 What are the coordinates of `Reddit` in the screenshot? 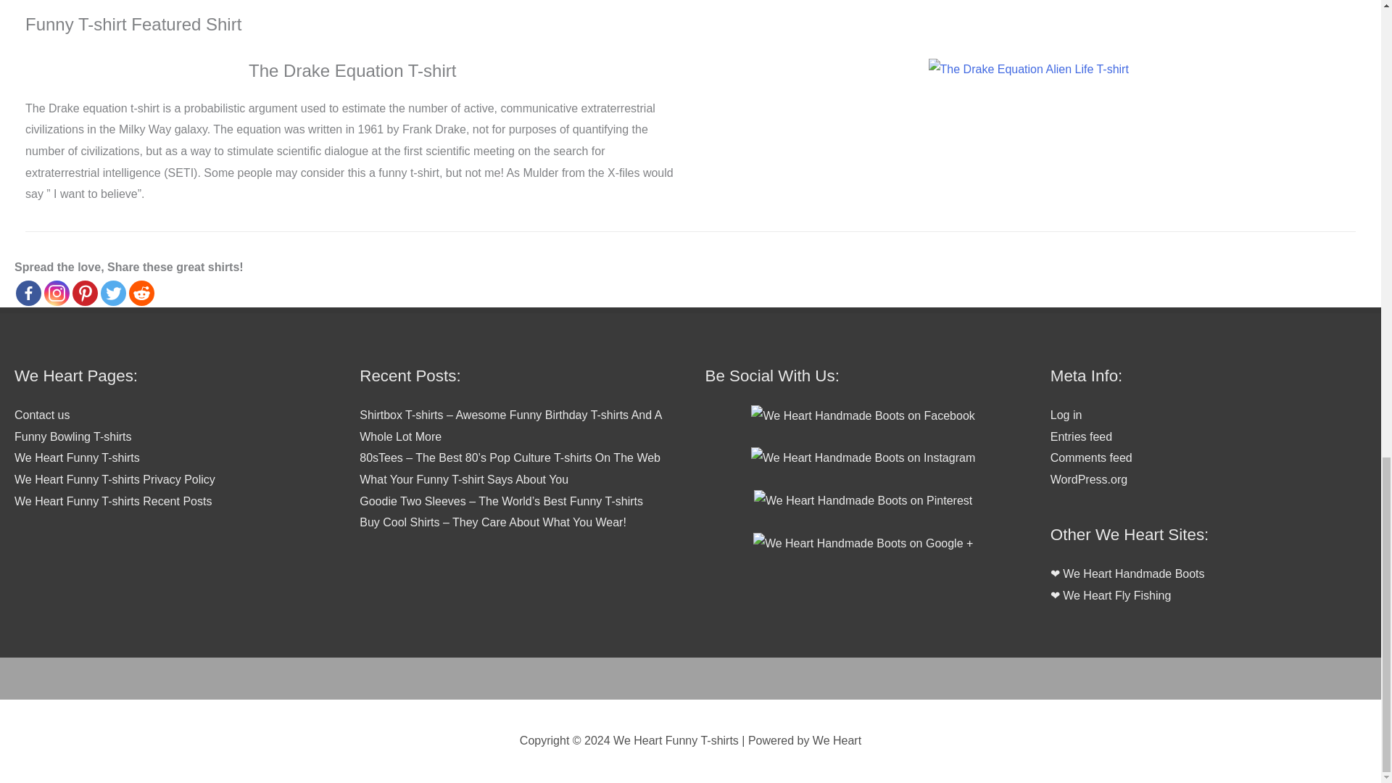 It's located at (142, 293).